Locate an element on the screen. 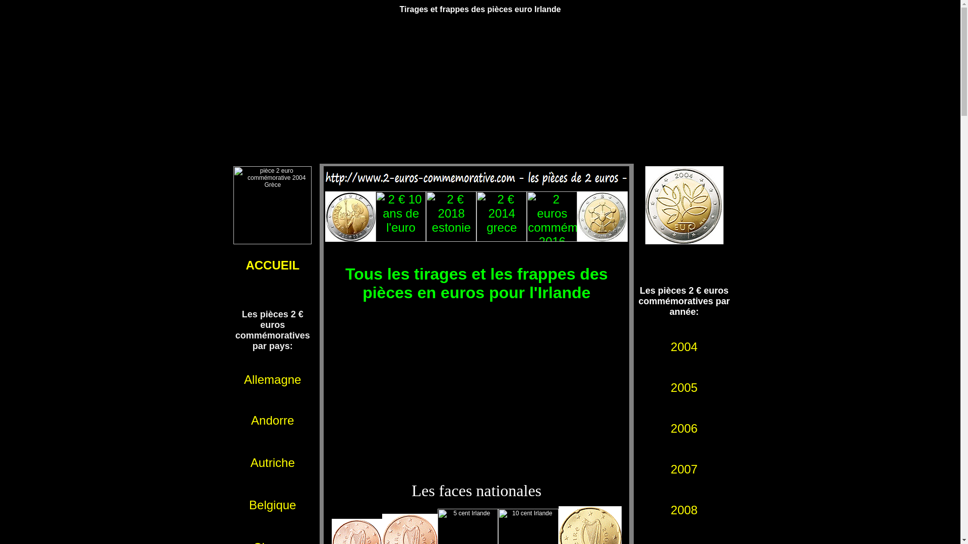  Autriche is located at coordinates (273, 471).